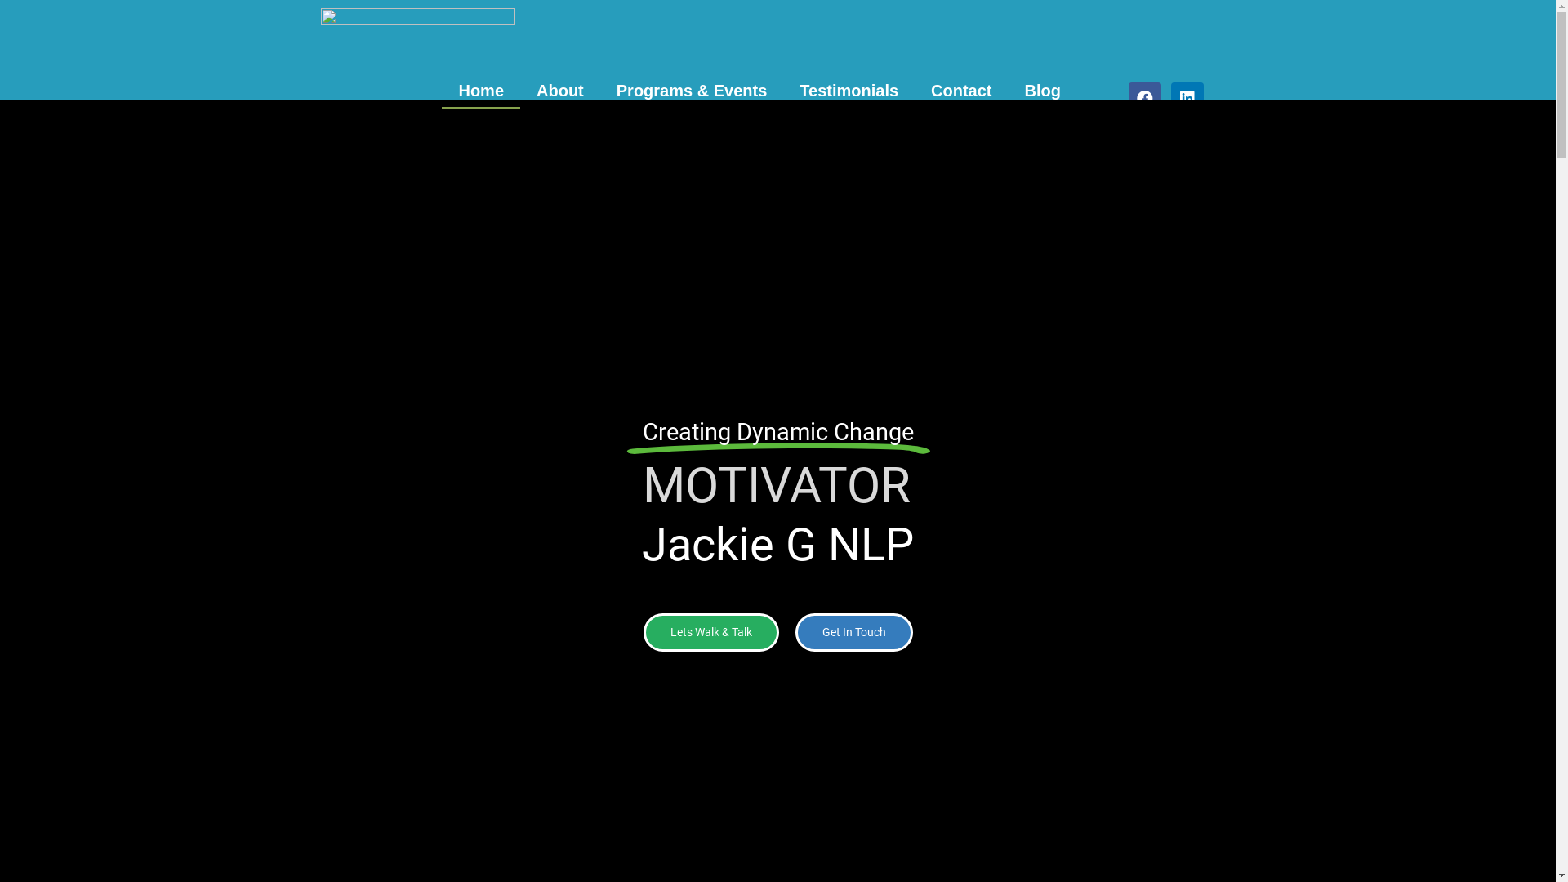 The image size is (1568, 882). What do you see at coordinates (481, 91) in the screenshot?
I see `Home` at bounding box center [481, 91].